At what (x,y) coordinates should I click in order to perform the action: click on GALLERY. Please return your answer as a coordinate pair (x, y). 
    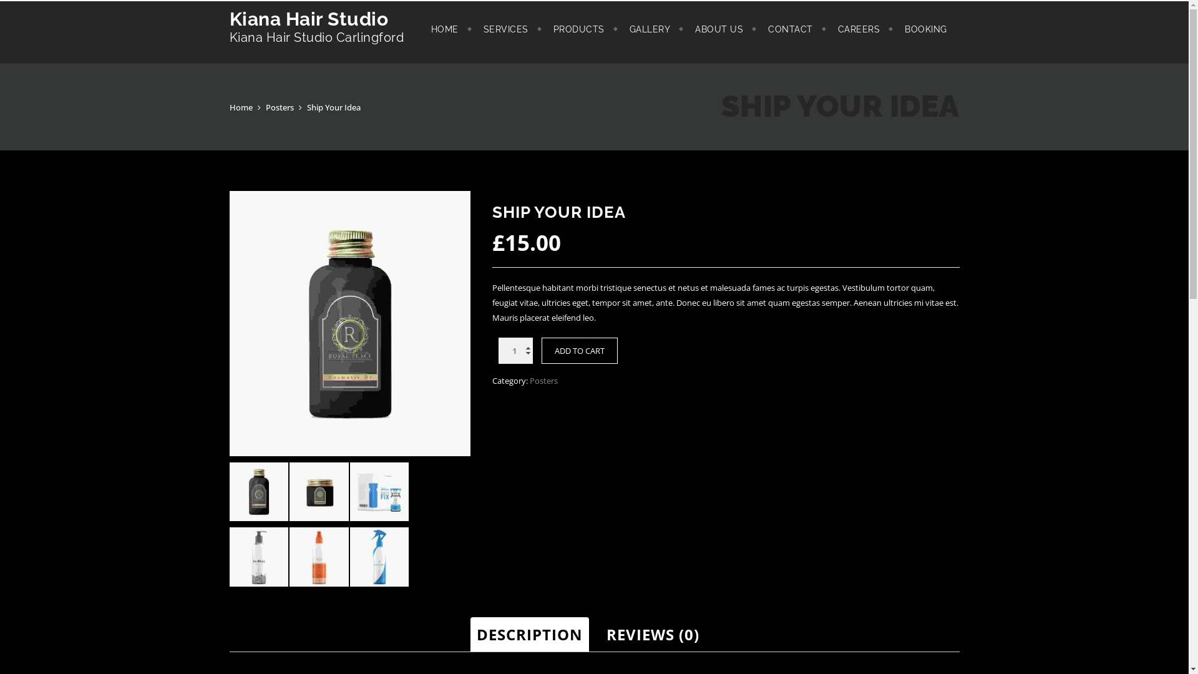
    Looking at the image, I should click on (650, 29).